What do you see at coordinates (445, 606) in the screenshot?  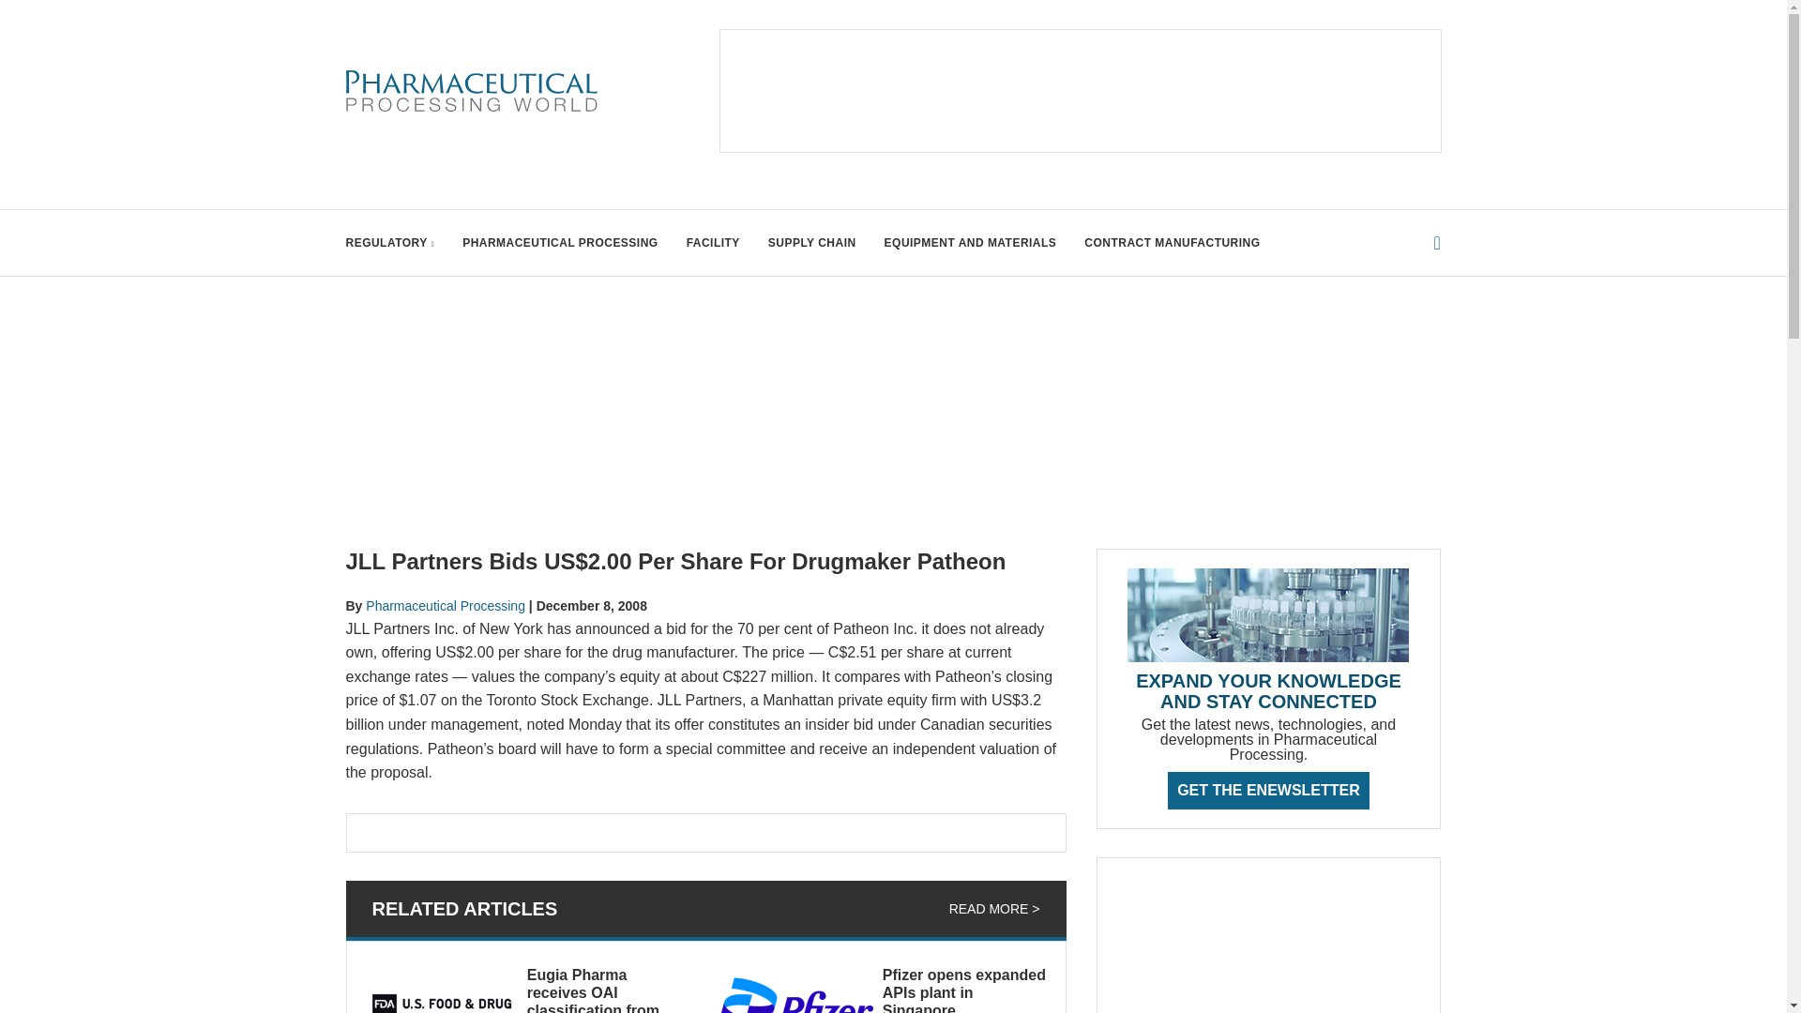 I see `Pharmaceutical Processing` at bounding box center [445, 606].